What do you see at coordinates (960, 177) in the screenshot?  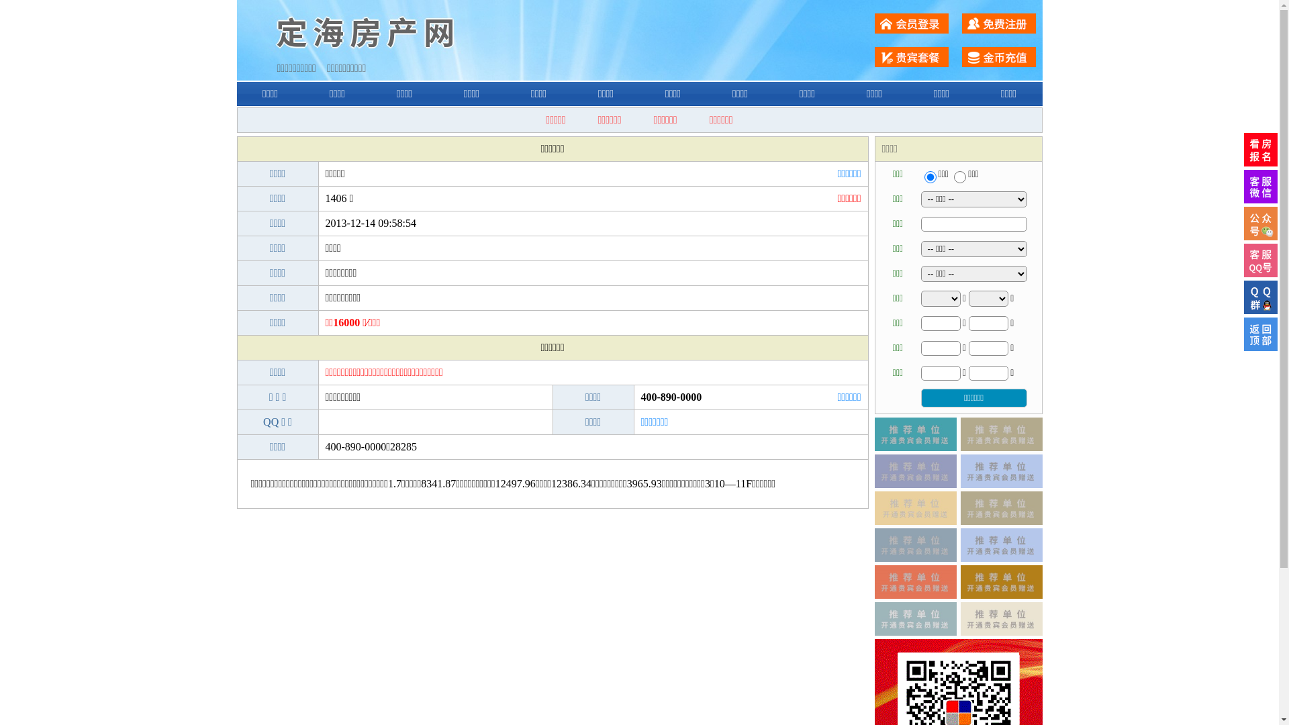 I see `chuzu` at bounding box center [960, 177].